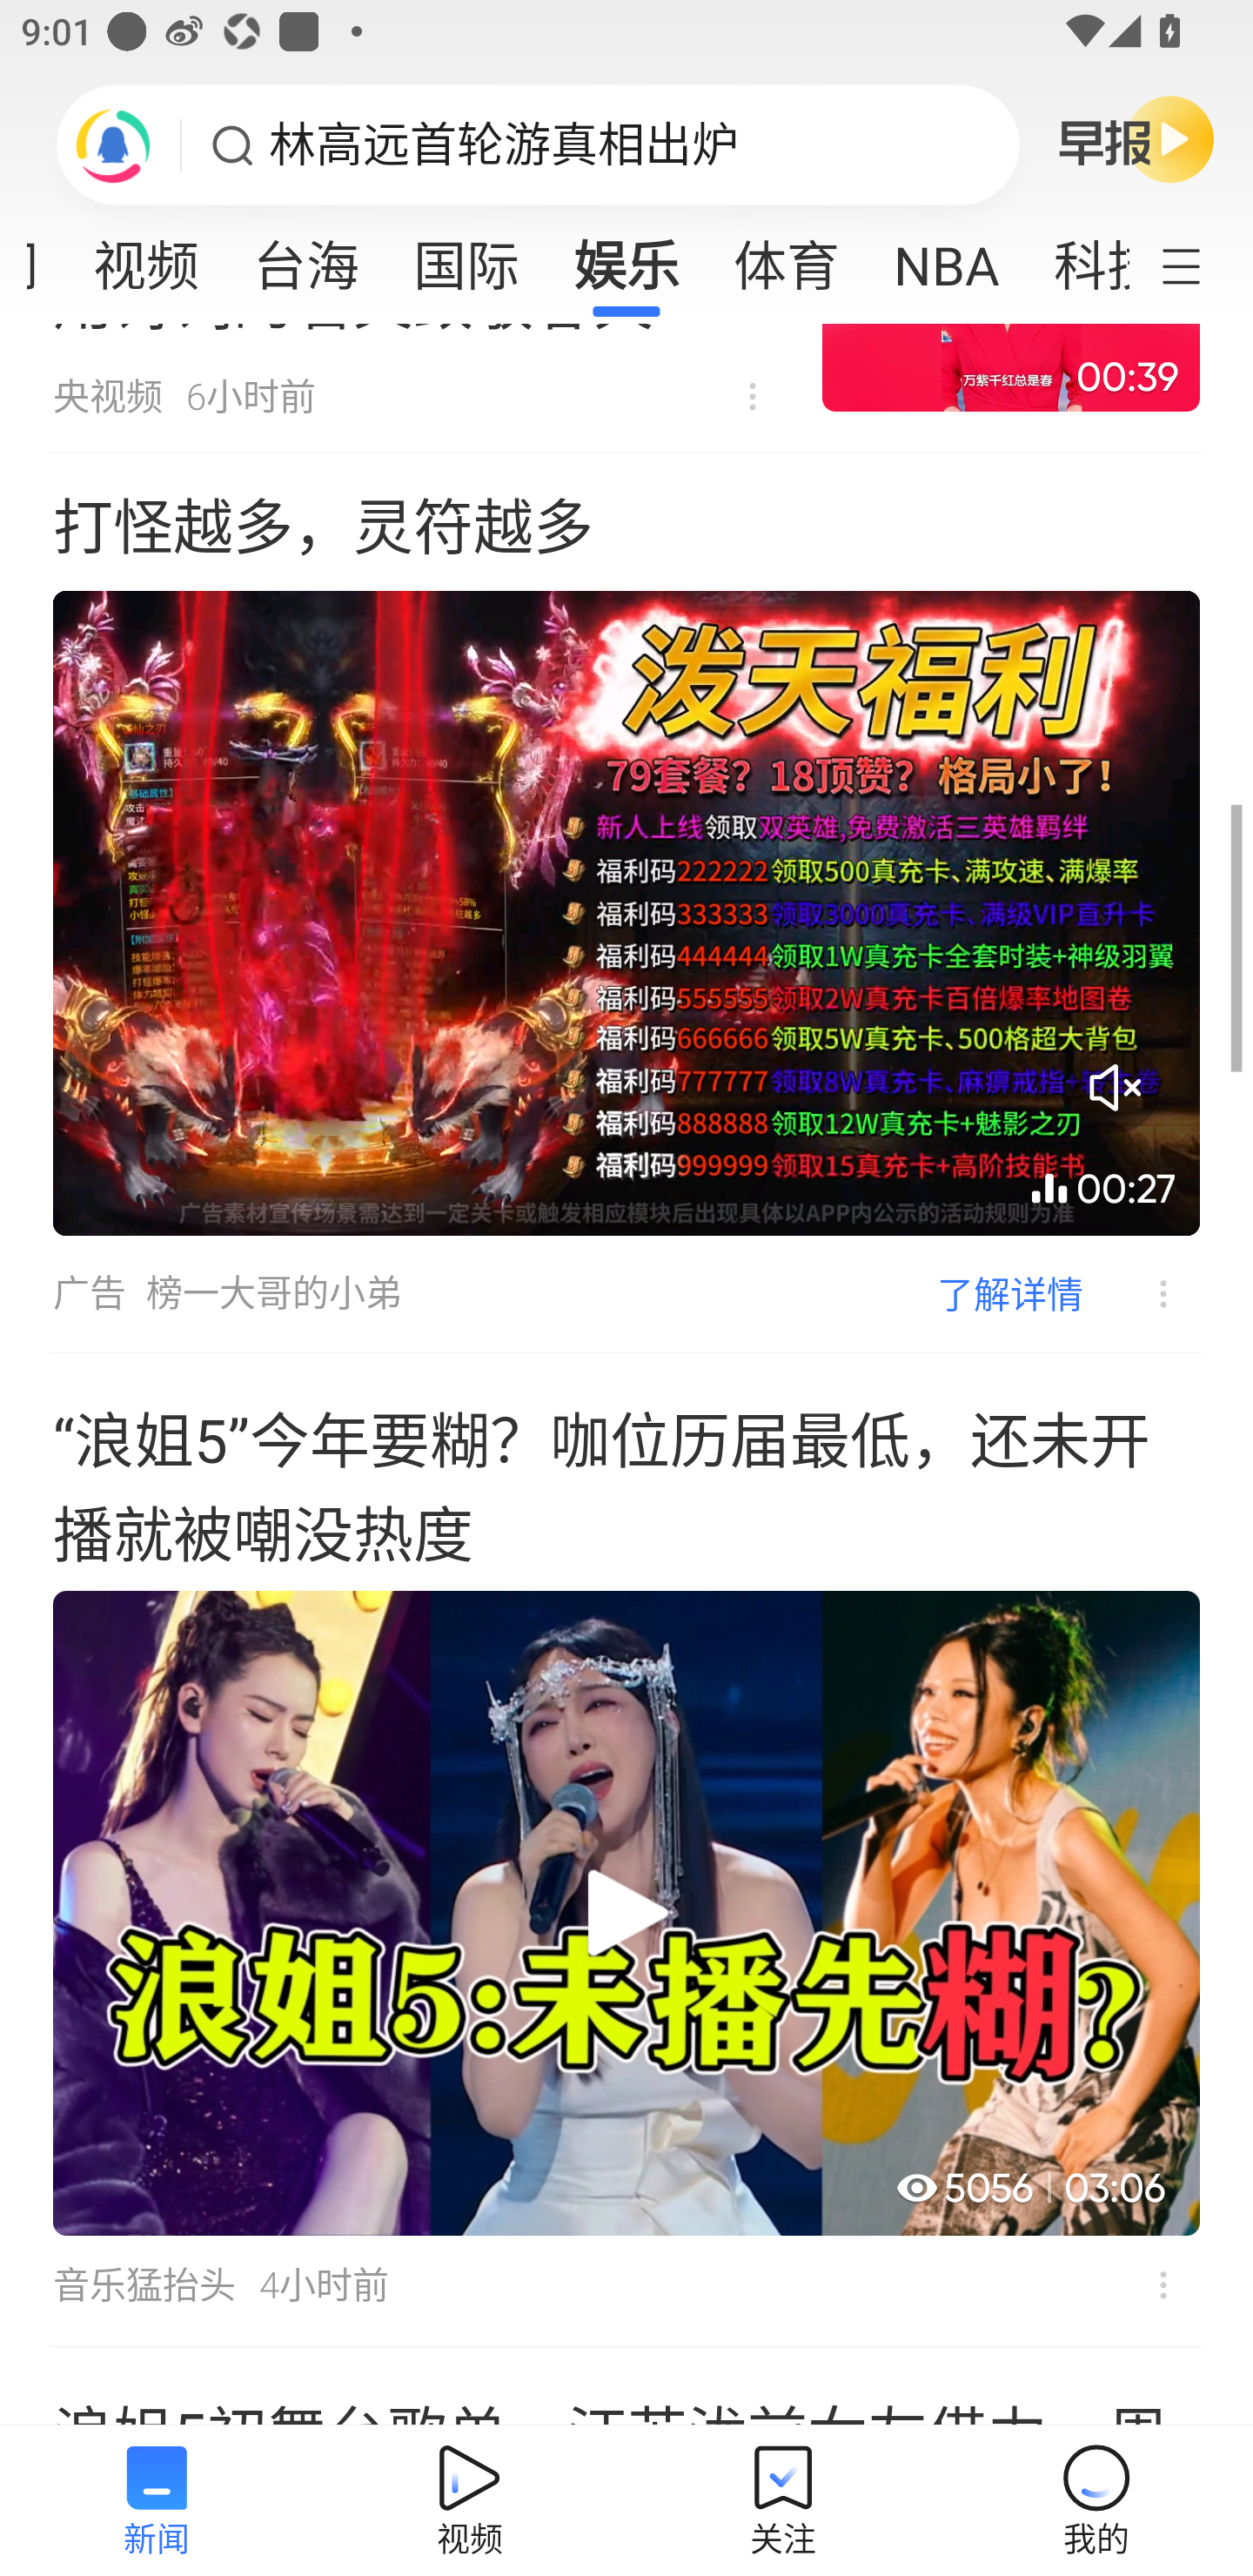 The image size is (1253, 2576). I want to click on  不感兴趣, so click(1142, 1294).